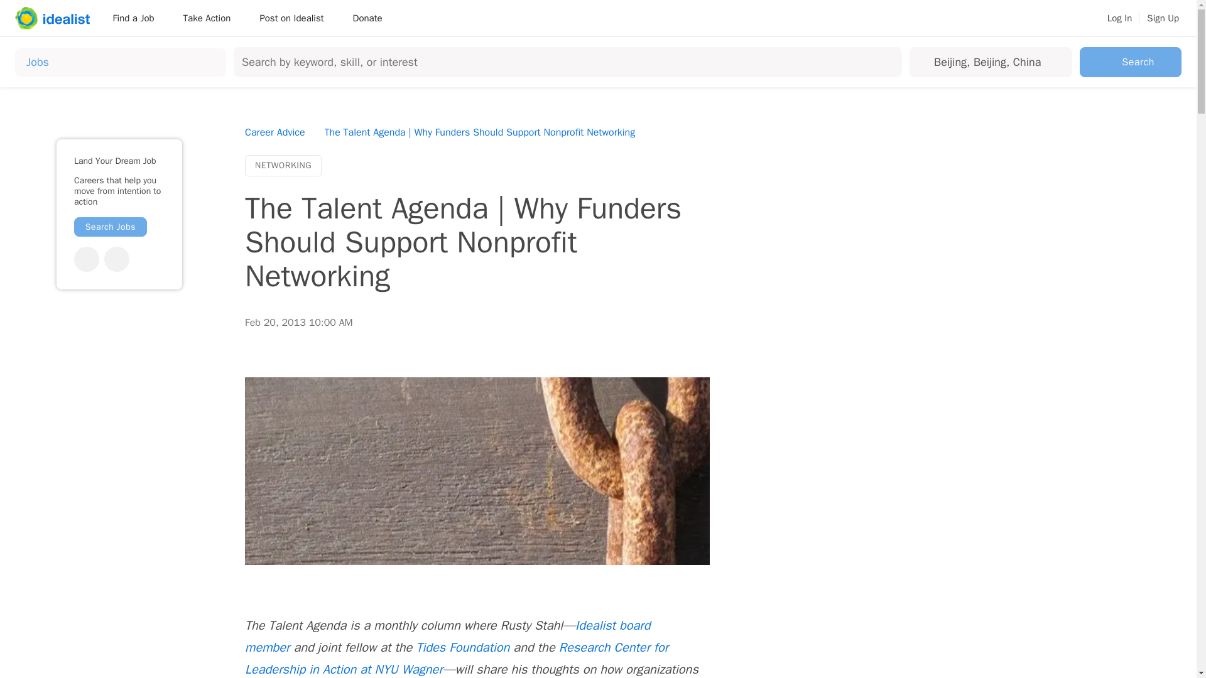 The width and height of the screenshot is (1206, 678). What do you see at coordinates (1131, 62) in the screenshot?
I see `Search` at bounding box center [1131, 62].